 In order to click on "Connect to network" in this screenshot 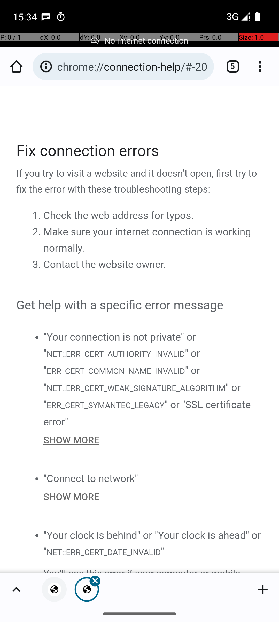, I will do `click(91, 478)`.